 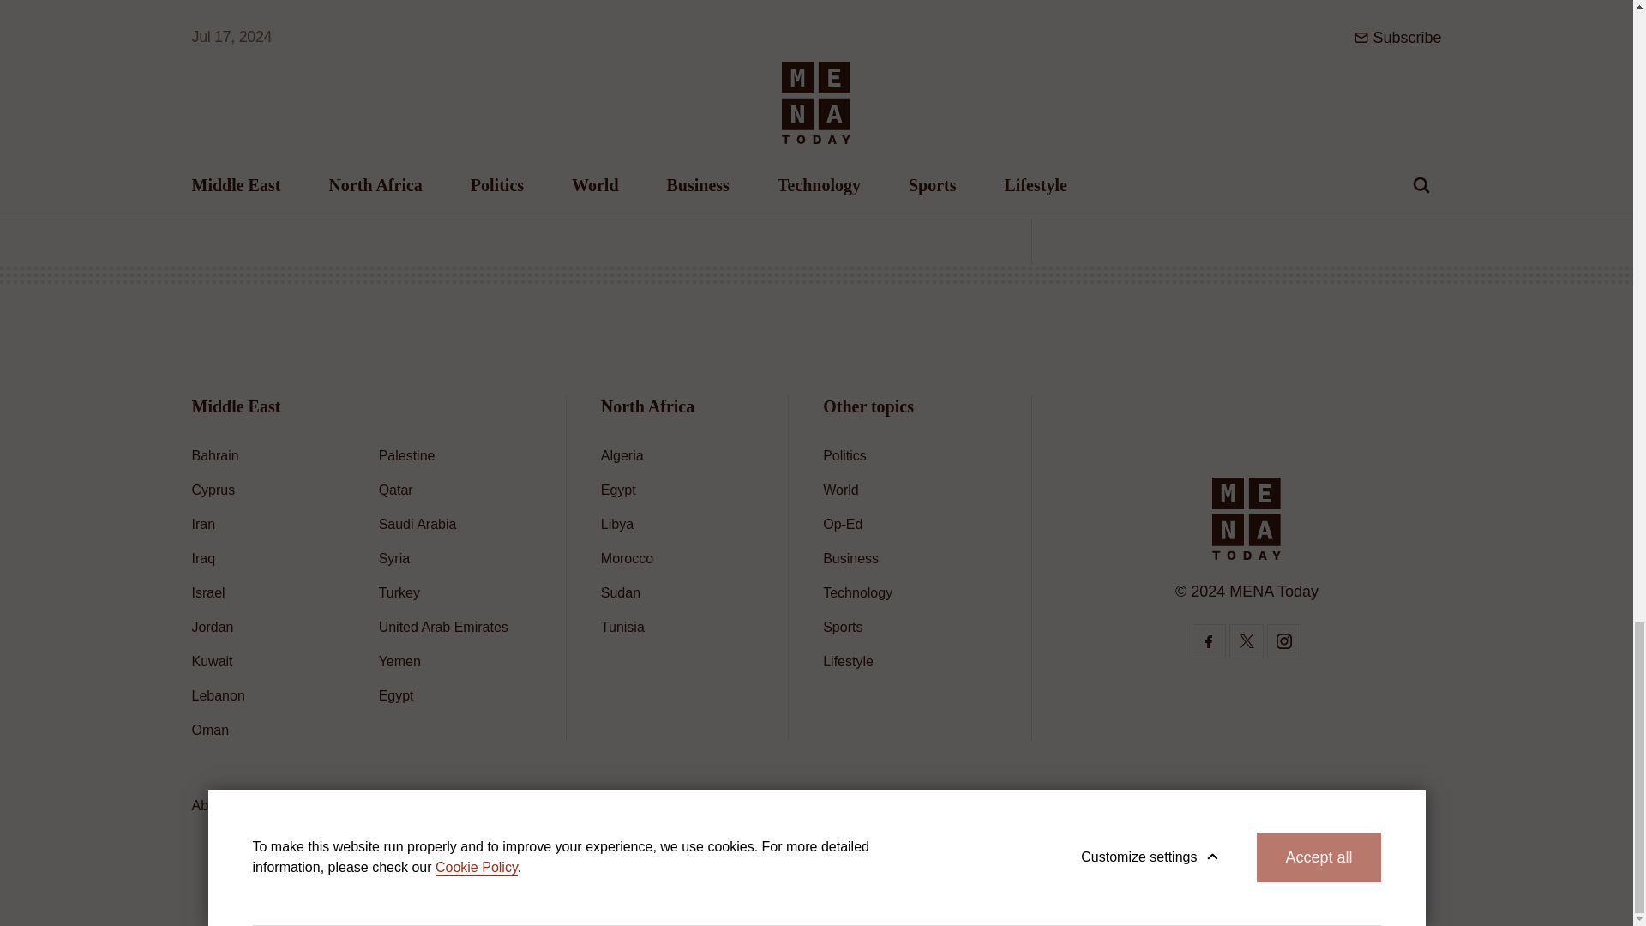 I want to click on Bahrain, so click(x=215, y=455).